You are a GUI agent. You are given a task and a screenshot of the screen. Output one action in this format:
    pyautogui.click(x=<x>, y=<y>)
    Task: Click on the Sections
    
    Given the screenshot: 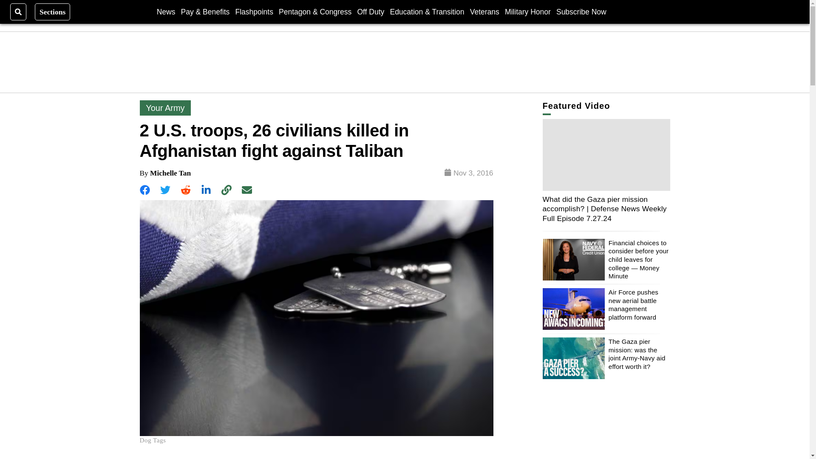 What is the action you would take?
    pyautogui.click(x=53, y=11)
    